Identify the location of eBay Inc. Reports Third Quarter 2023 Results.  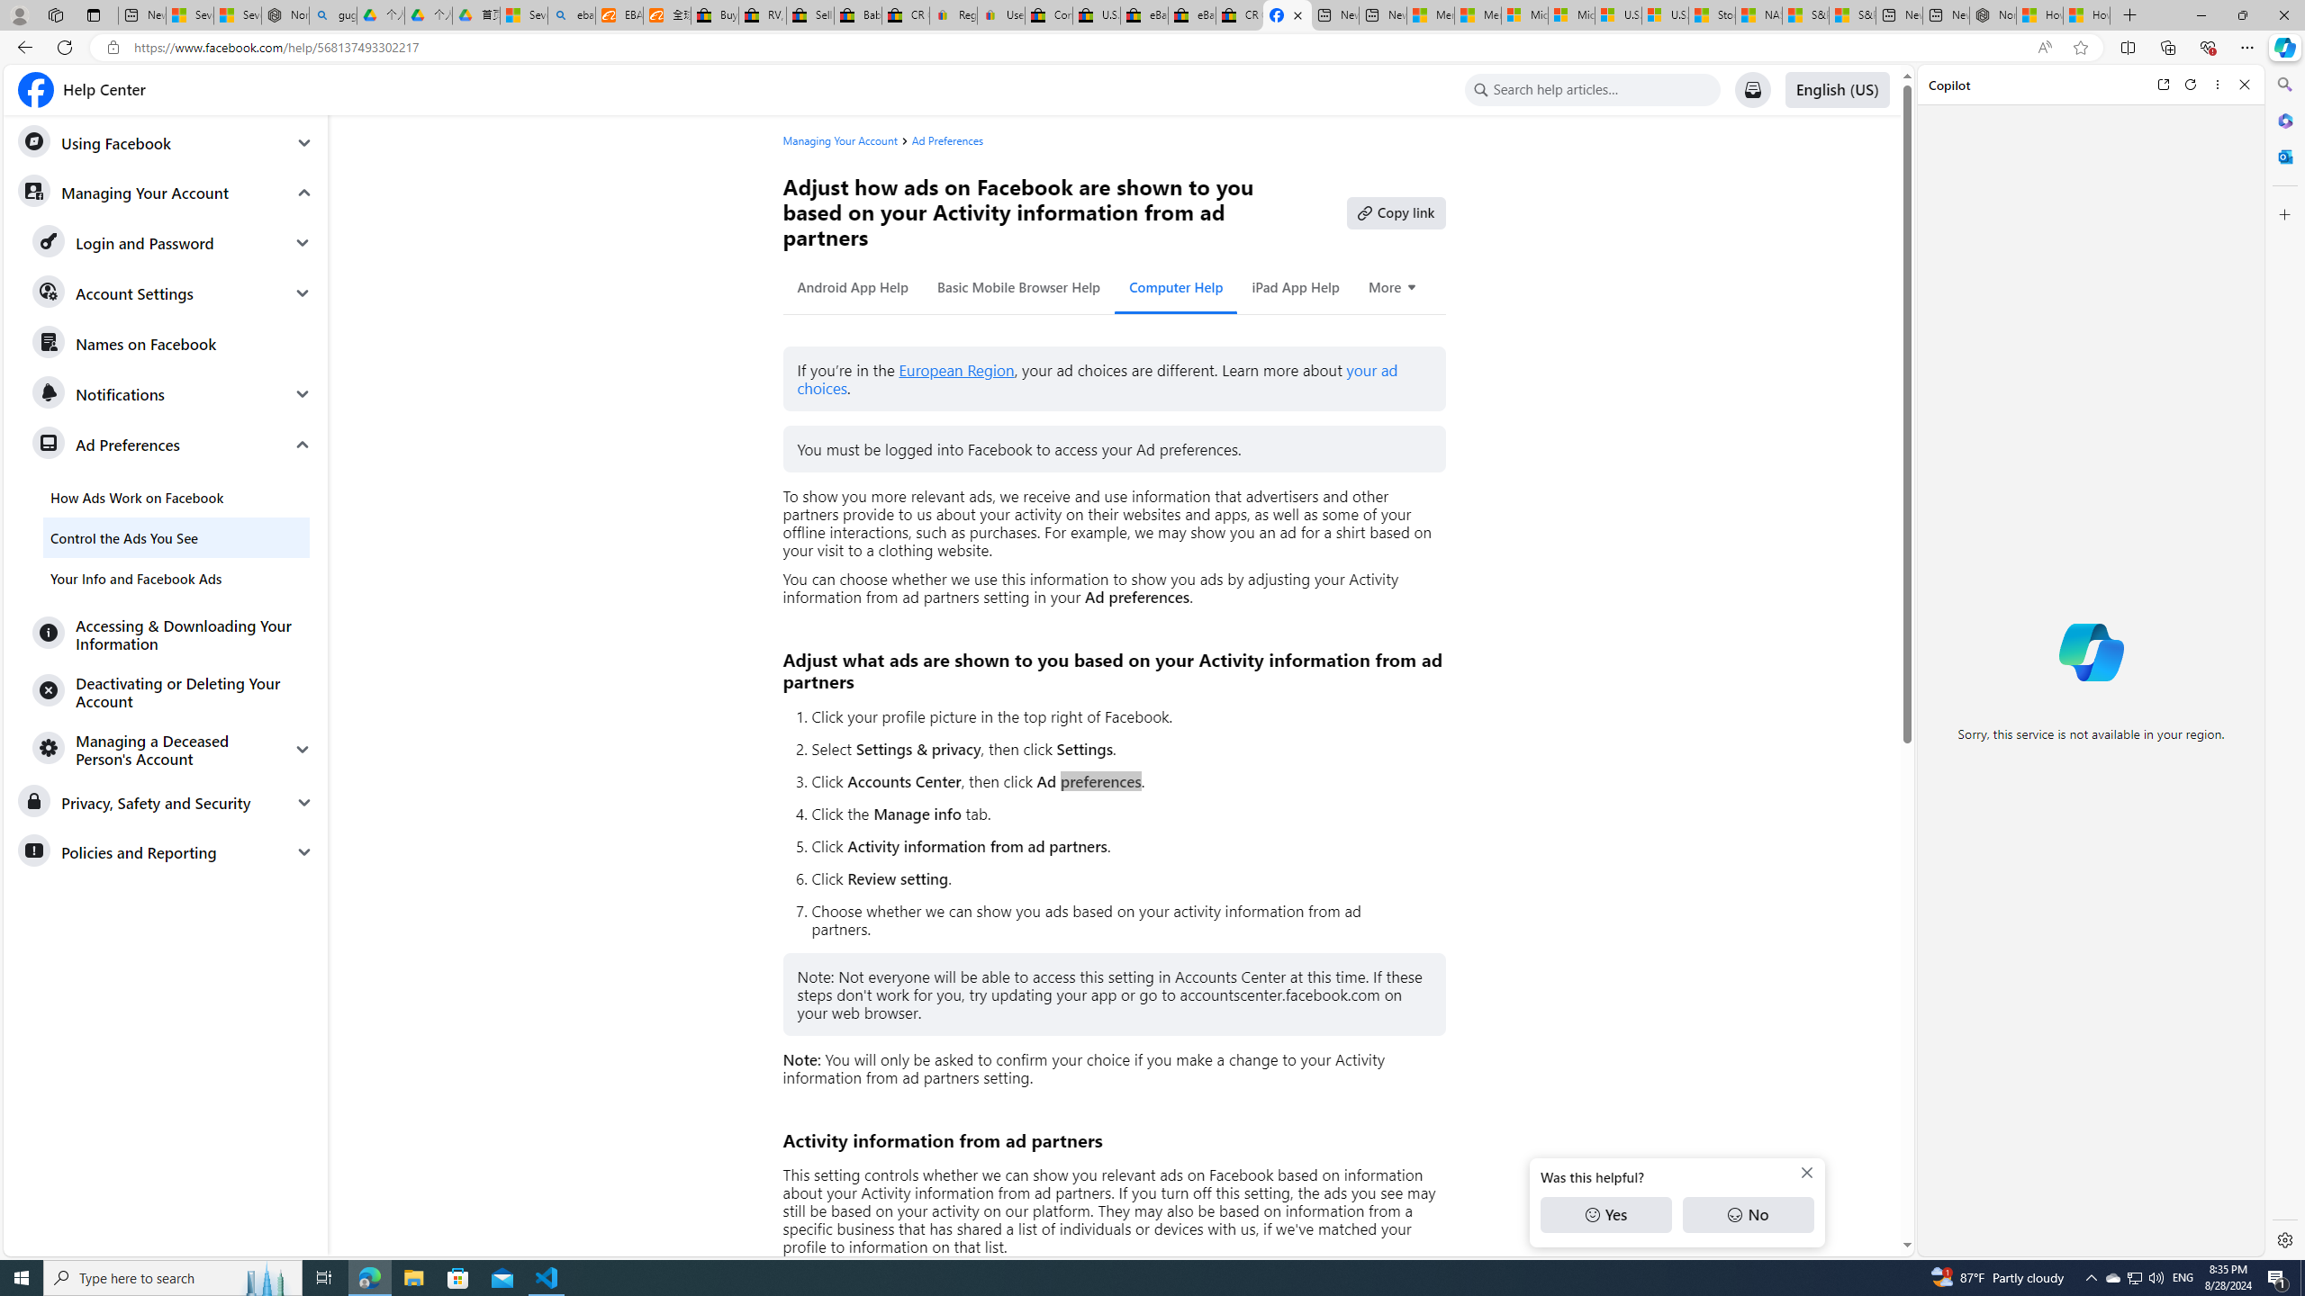
(1192, 15).